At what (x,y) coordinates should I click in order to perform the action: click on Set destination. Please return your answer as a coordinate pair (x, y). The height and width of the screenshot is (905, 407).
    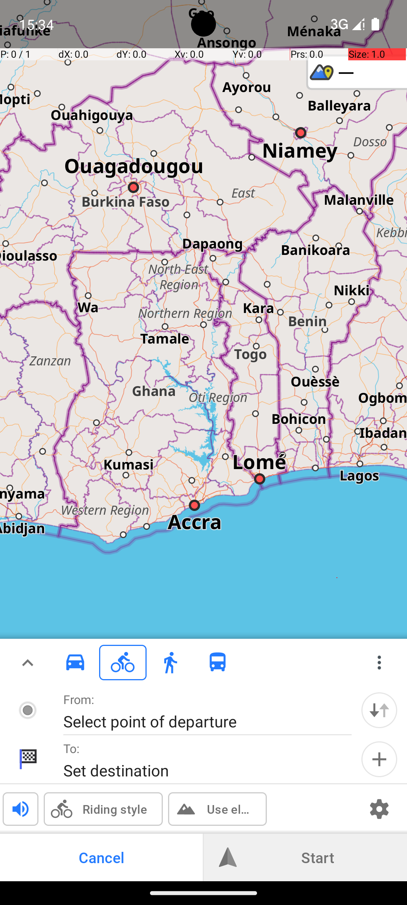
    Looking at the image, I should click on (200, 770).